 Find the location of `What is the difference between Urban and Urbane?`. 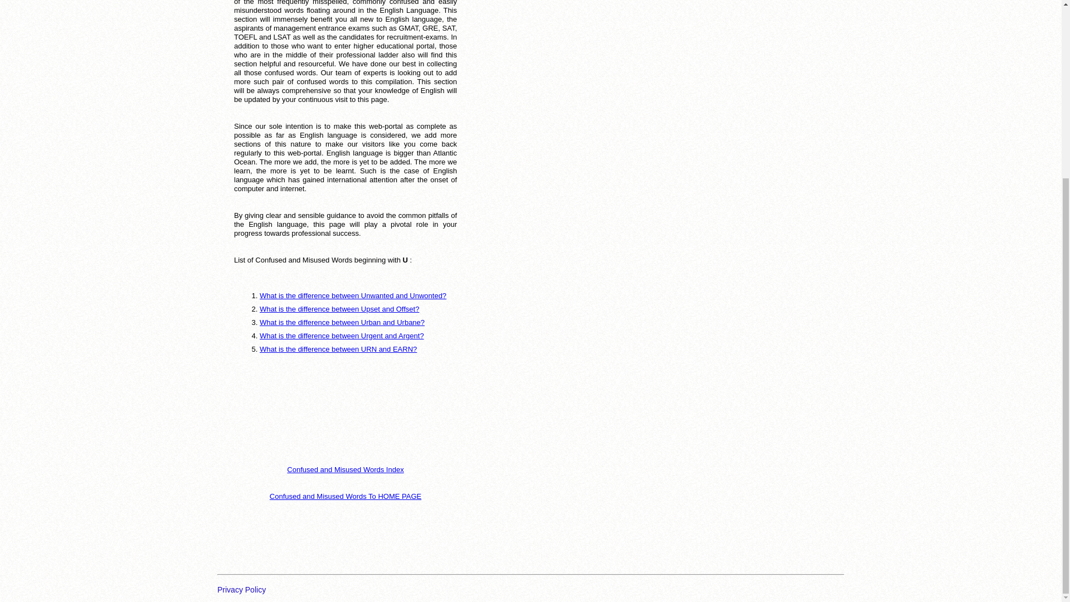

What is the difference between Urban and Urbane? is located at coordinates (342, 322).